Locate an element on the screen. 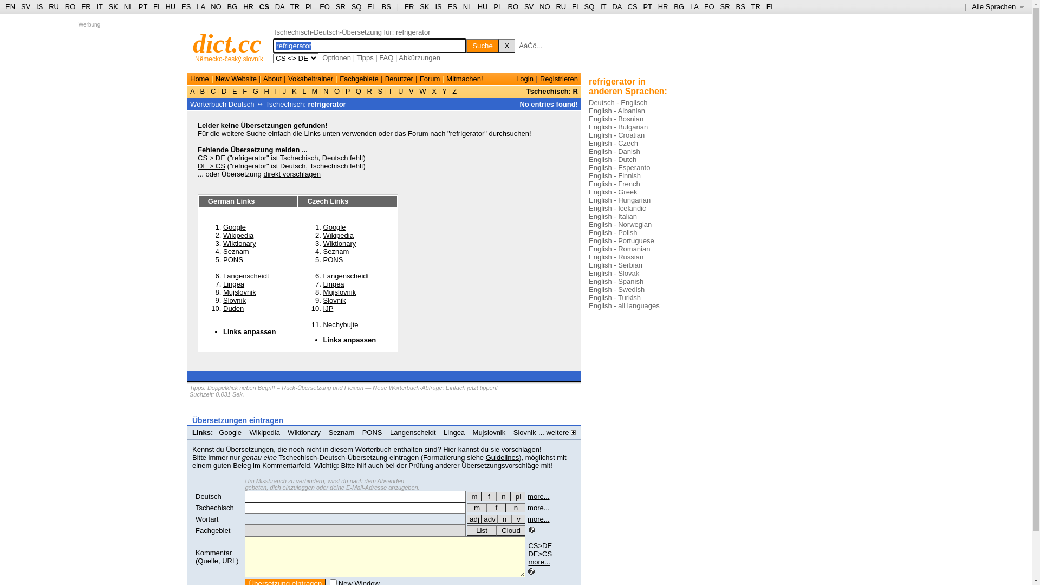 The width and height of the screenshot is (1040, 585). Alle Sprachen  is located at coordinates (998, 6).